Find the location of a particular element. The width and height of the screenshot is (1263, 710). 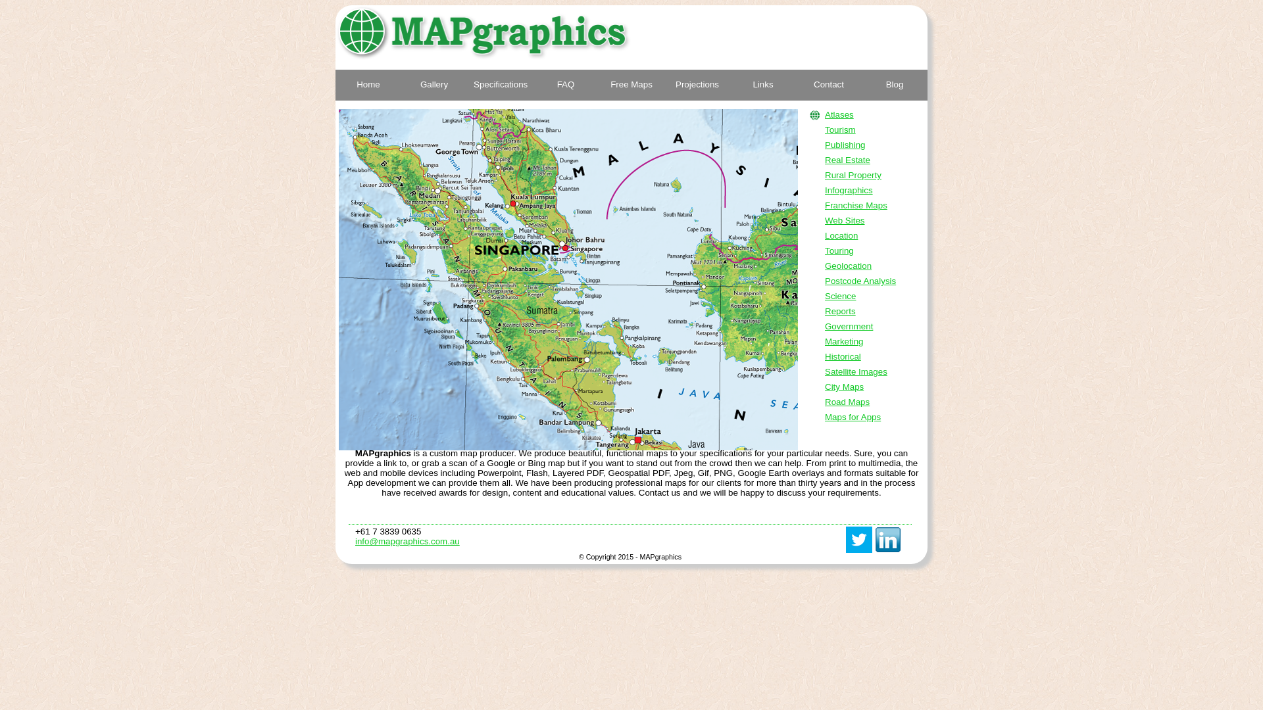

Marketing is located at coordinates (845, 342).